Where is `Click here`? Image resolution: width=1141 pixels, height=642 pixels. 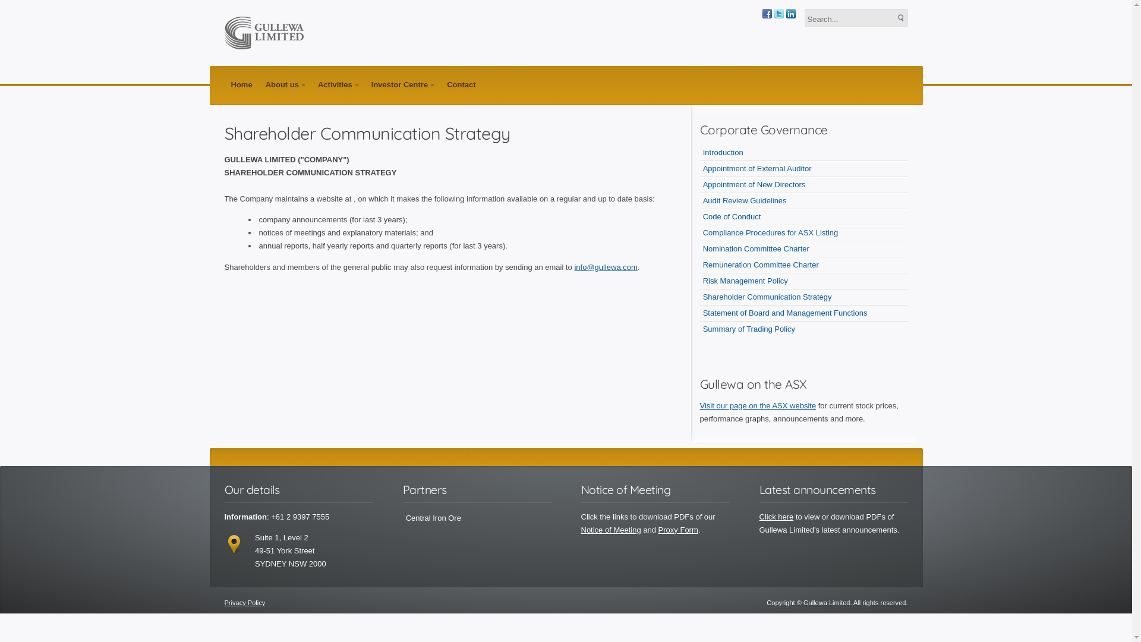 Click here is located at coordinates (777, 517).